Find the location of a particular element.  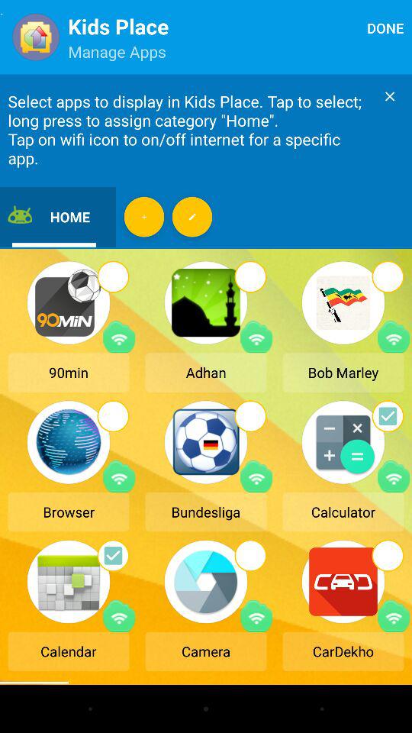

wifi button is located at coordinates (256, 615).